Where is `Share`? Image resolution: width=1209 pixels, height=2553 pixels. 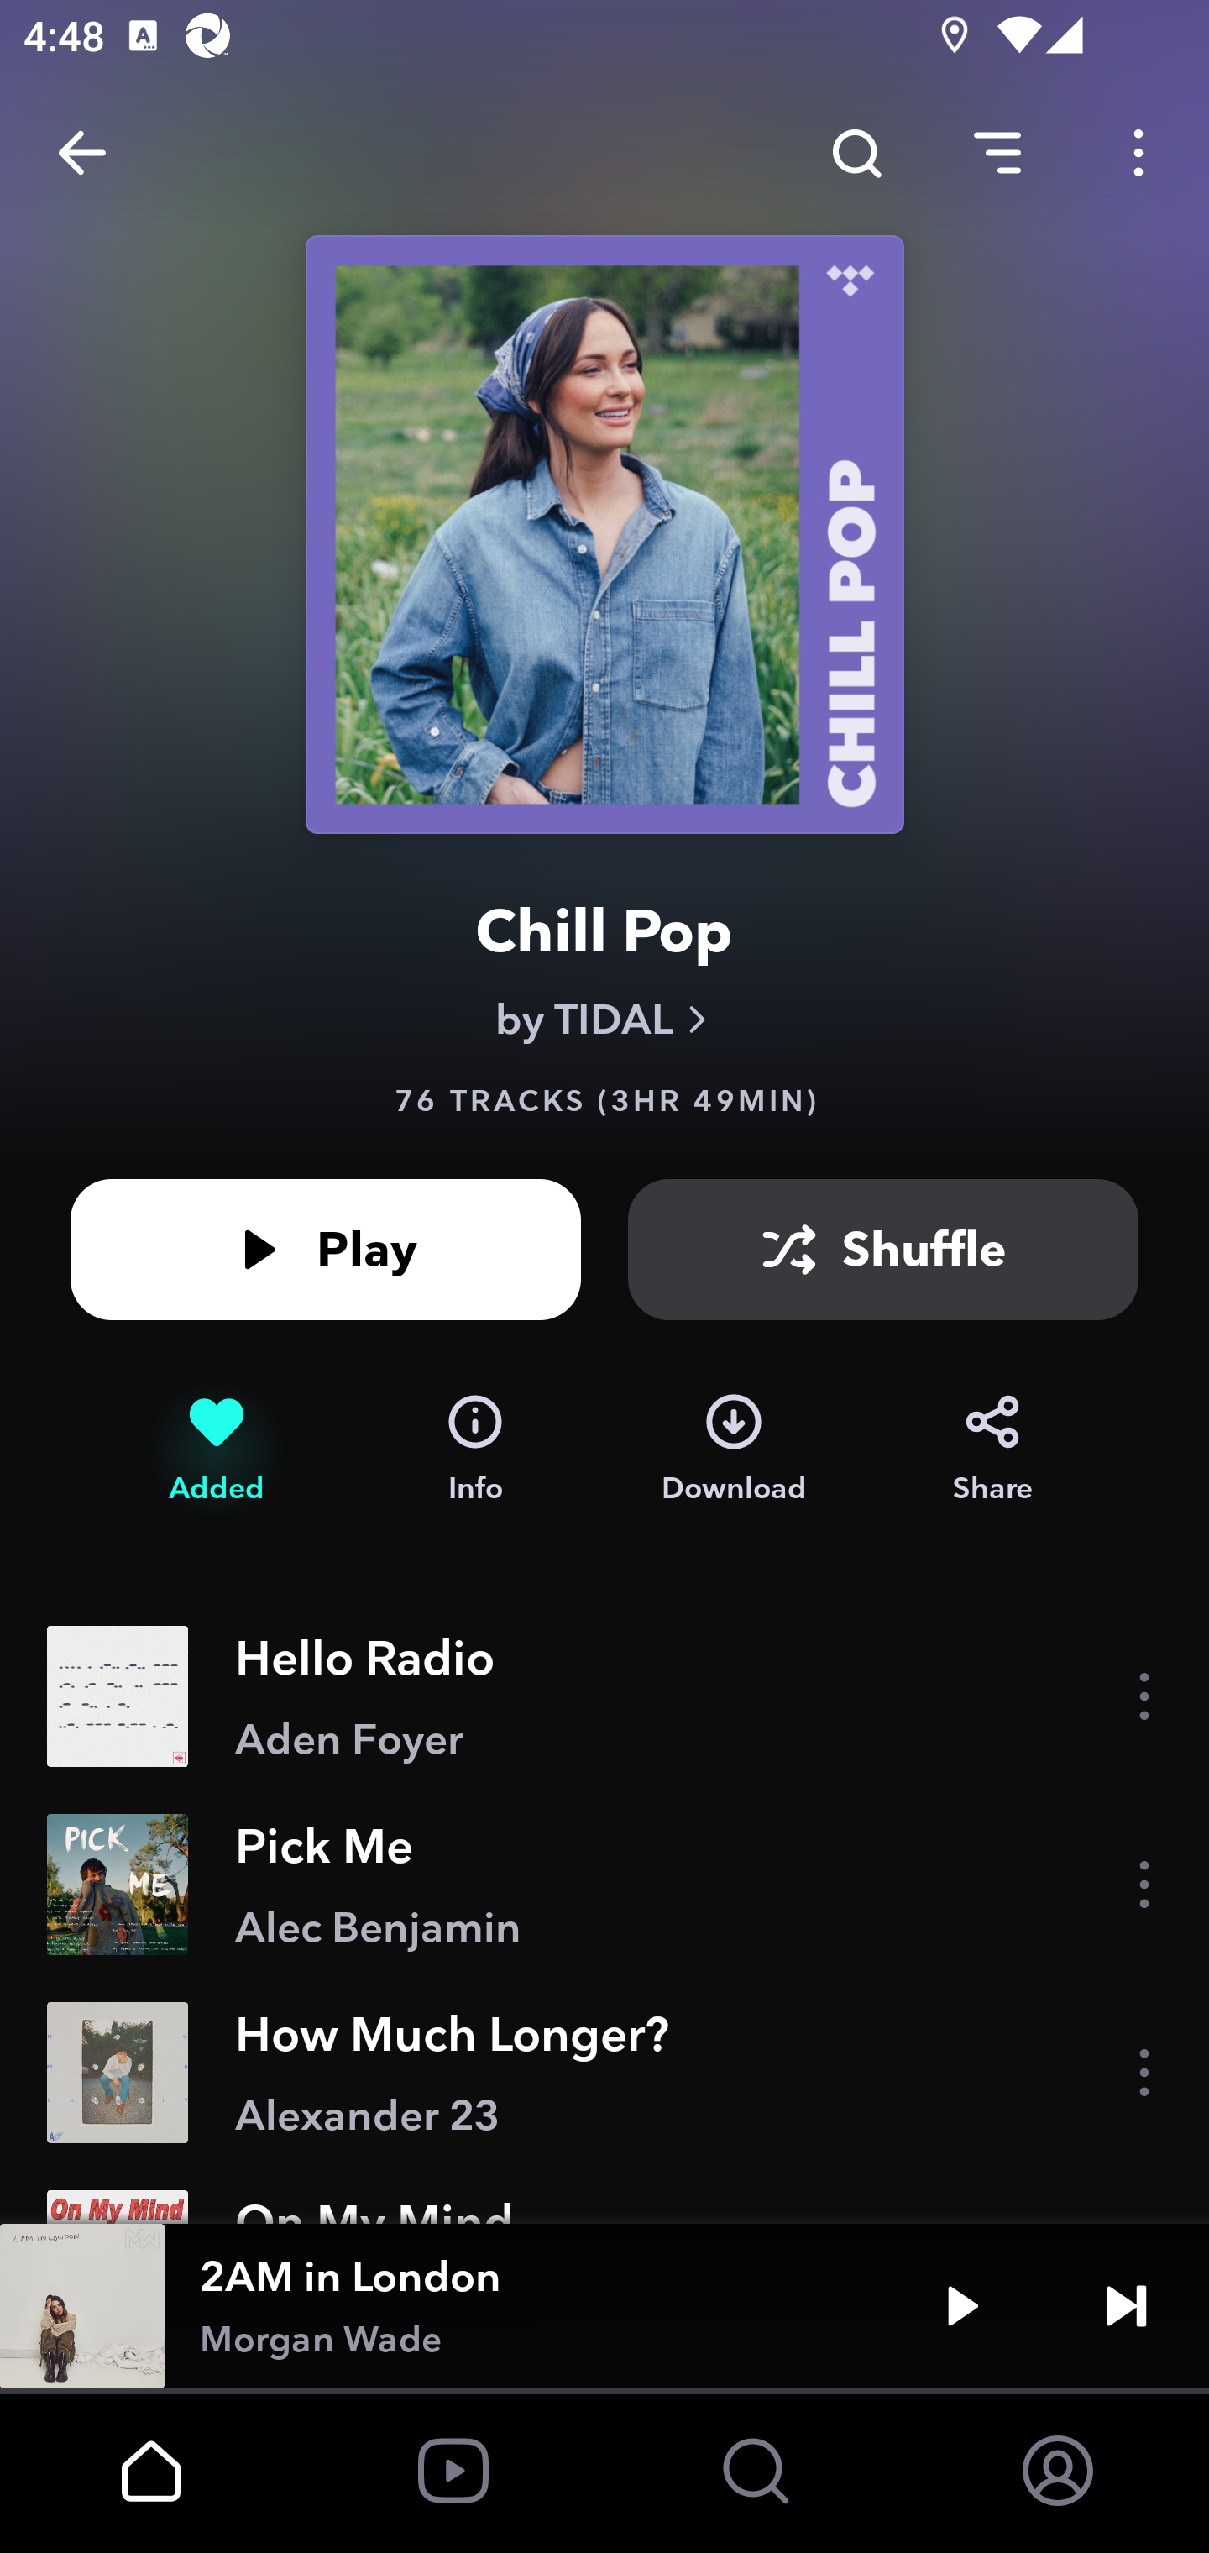
Share is located at coordinates (992, 1449).